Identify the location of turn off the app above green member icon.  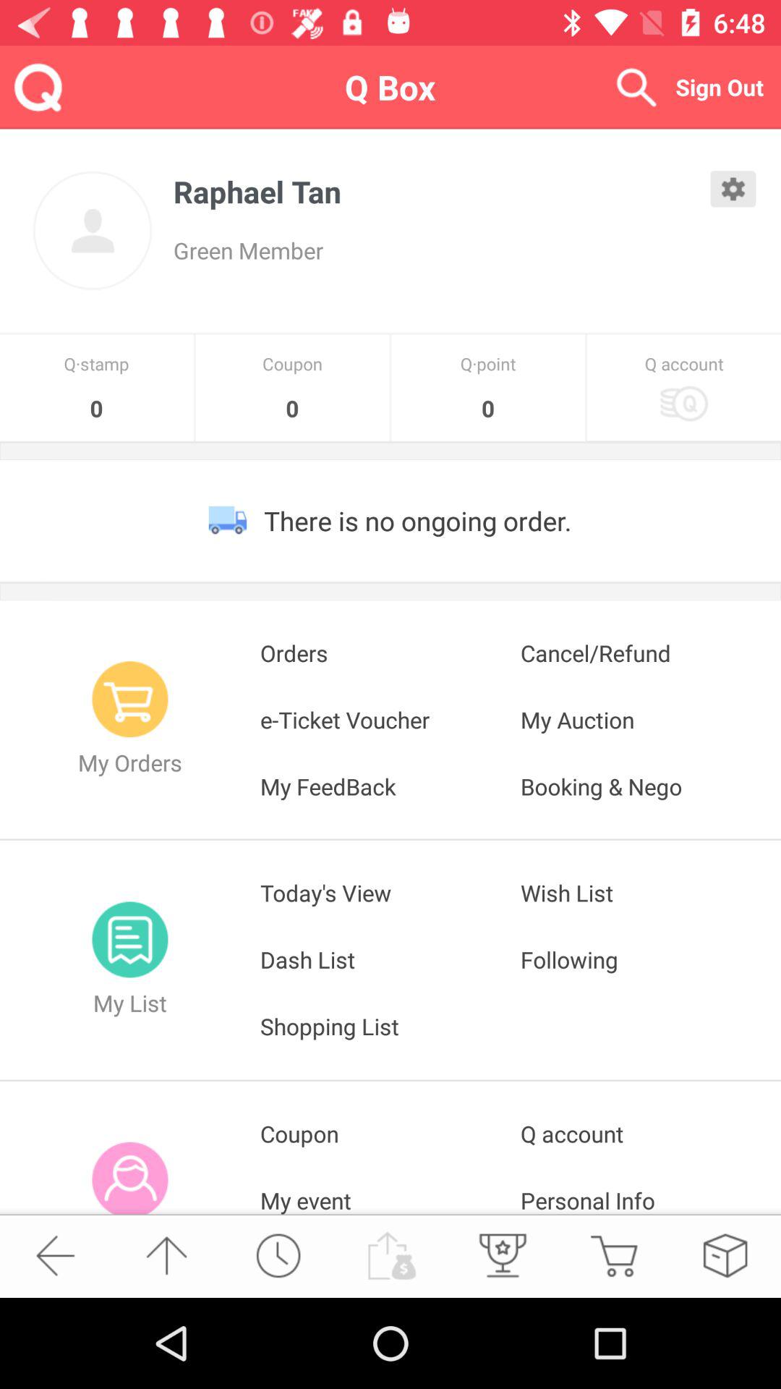
(442, 191).